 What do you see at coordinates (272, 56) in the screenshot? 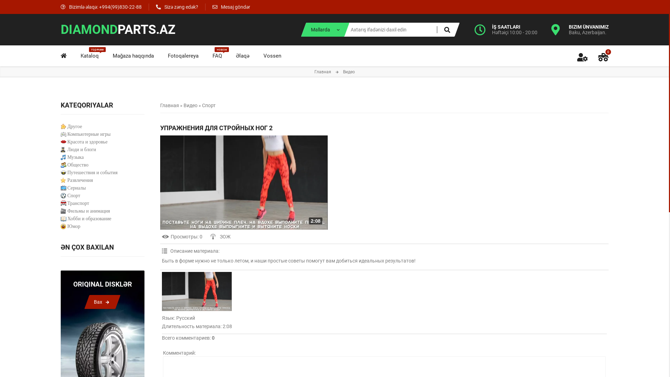
I see `Vossen` at bounding box center [272, 56].